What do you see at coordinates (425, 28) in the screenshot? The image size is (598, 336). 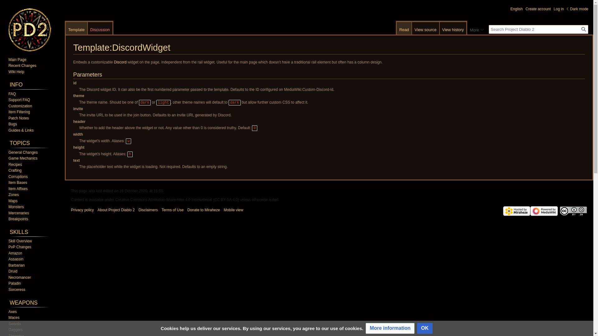 I see `View source` at bounding box center [425, 28].